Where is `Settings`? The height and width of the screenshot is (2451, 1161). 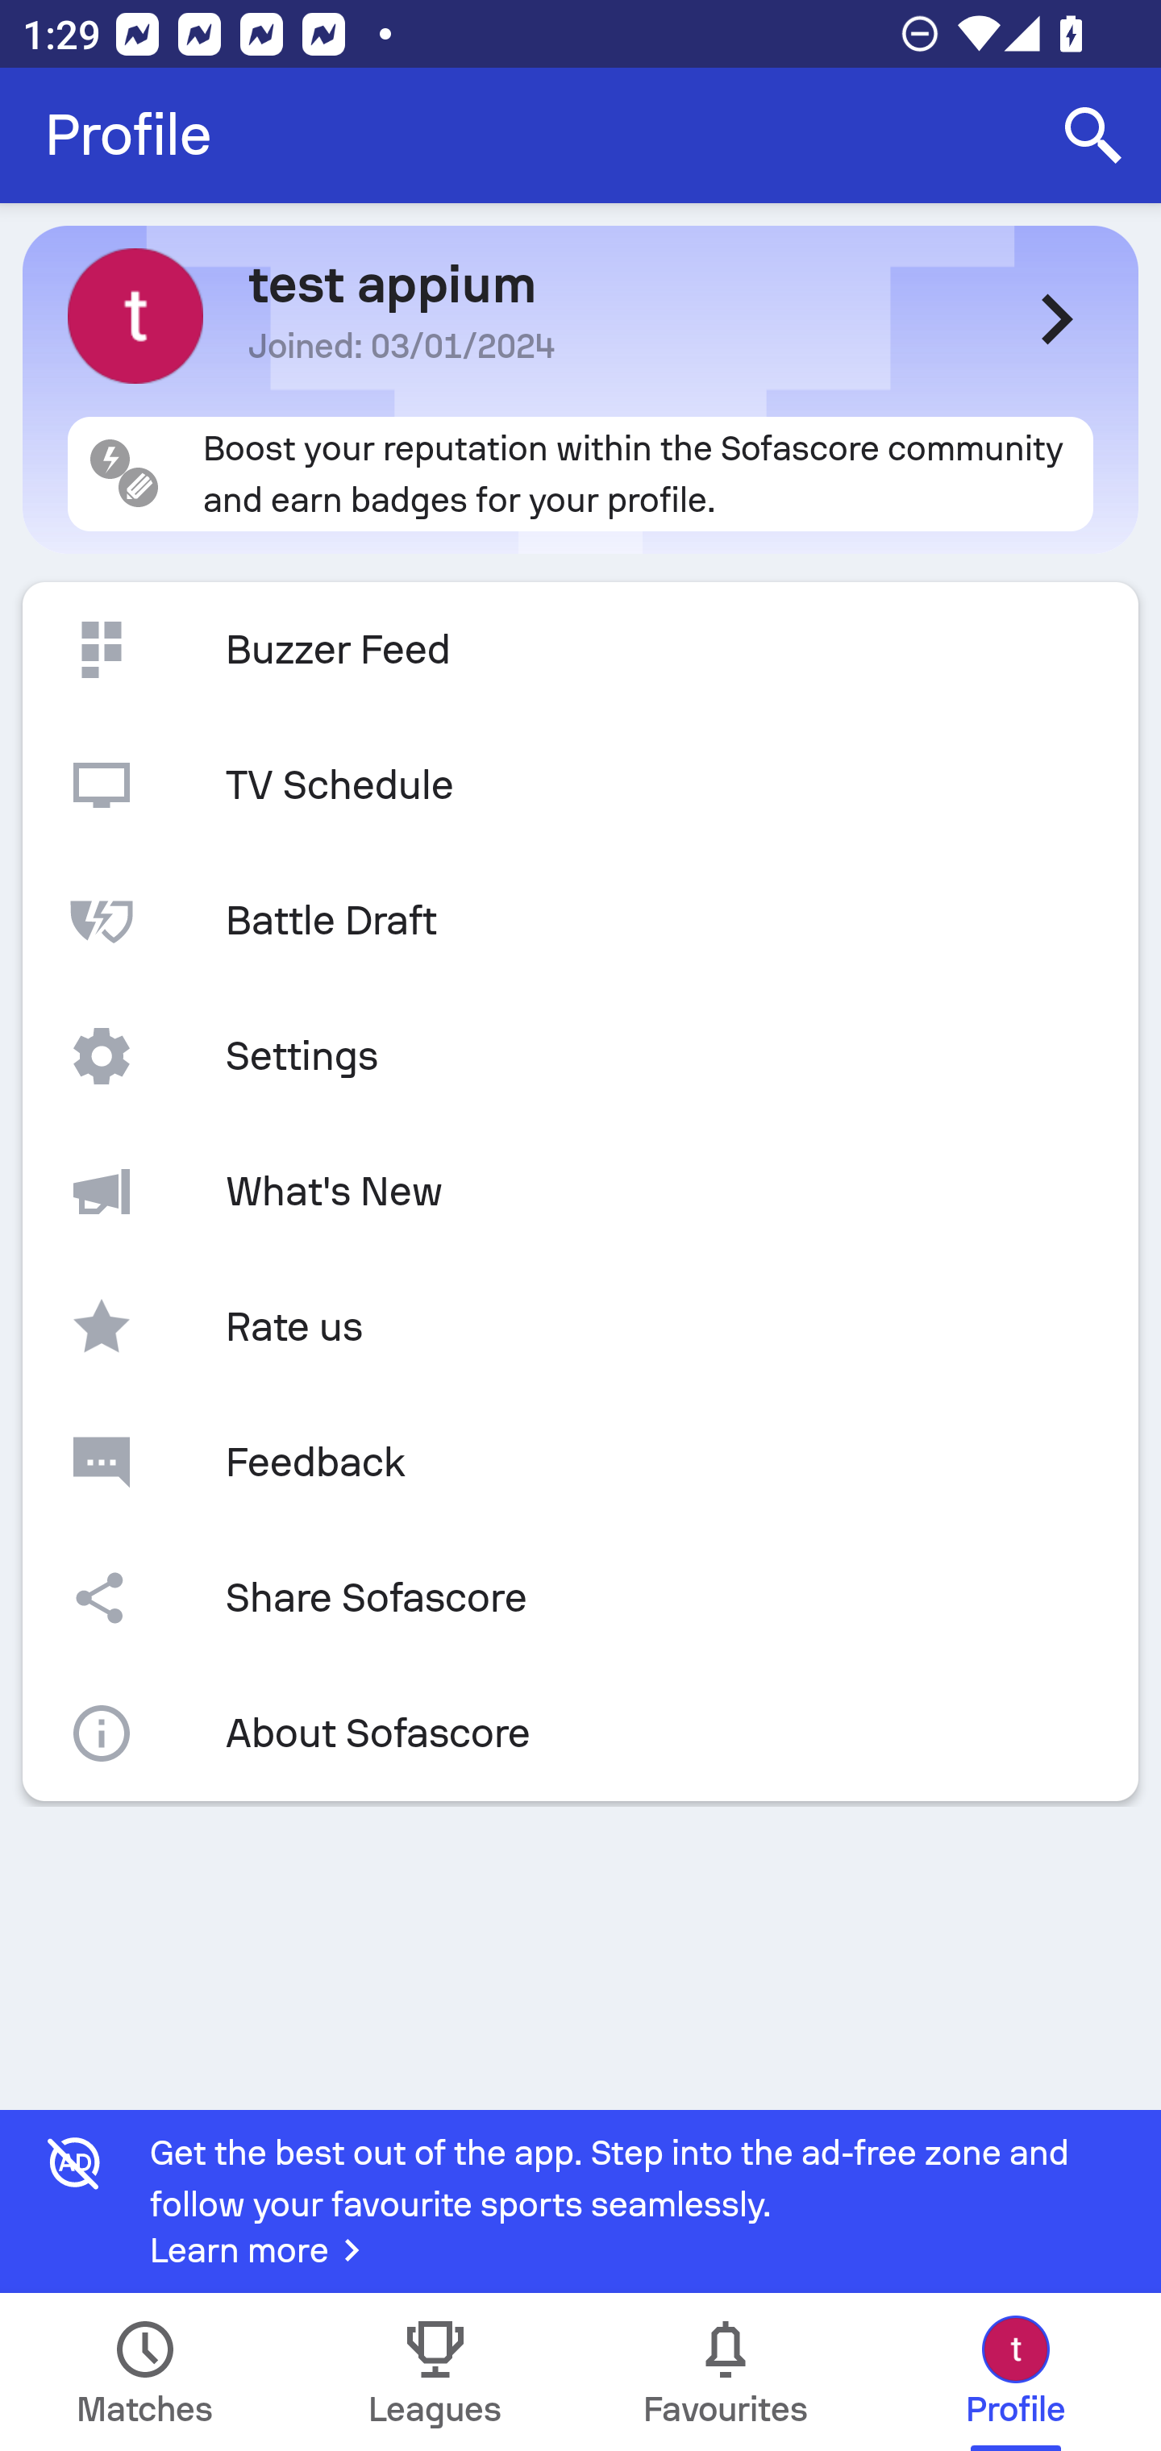 Settings is located at coordinates (580, 1056).